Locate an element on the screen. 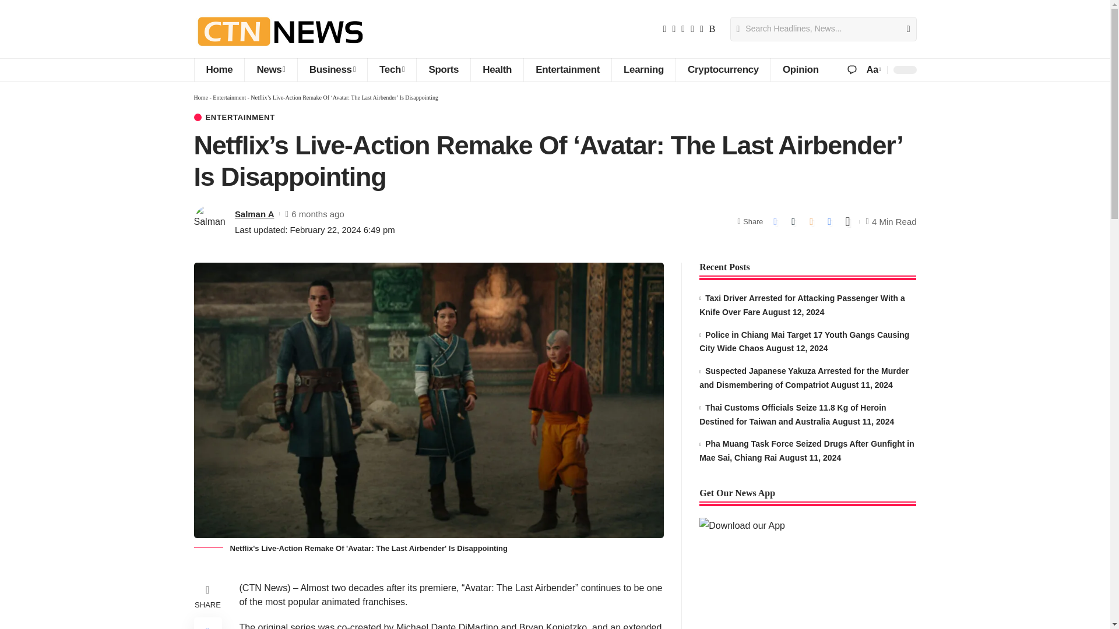  Search is located at coordinates (903, 29).